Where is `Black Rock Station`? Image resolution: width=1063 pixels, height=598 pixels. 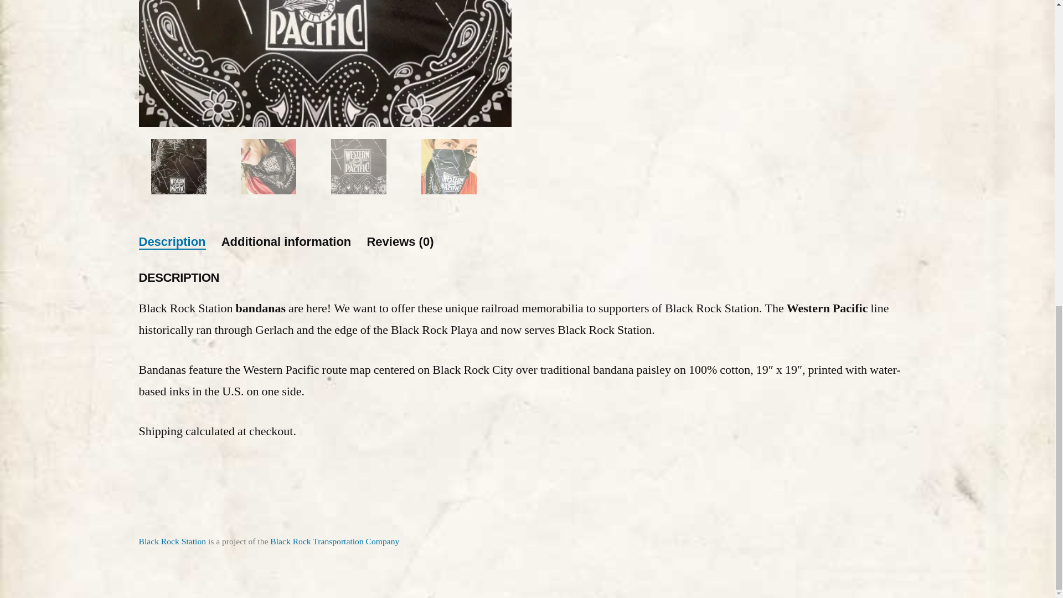
Black Rock Station is located at coordinates (172, 541).